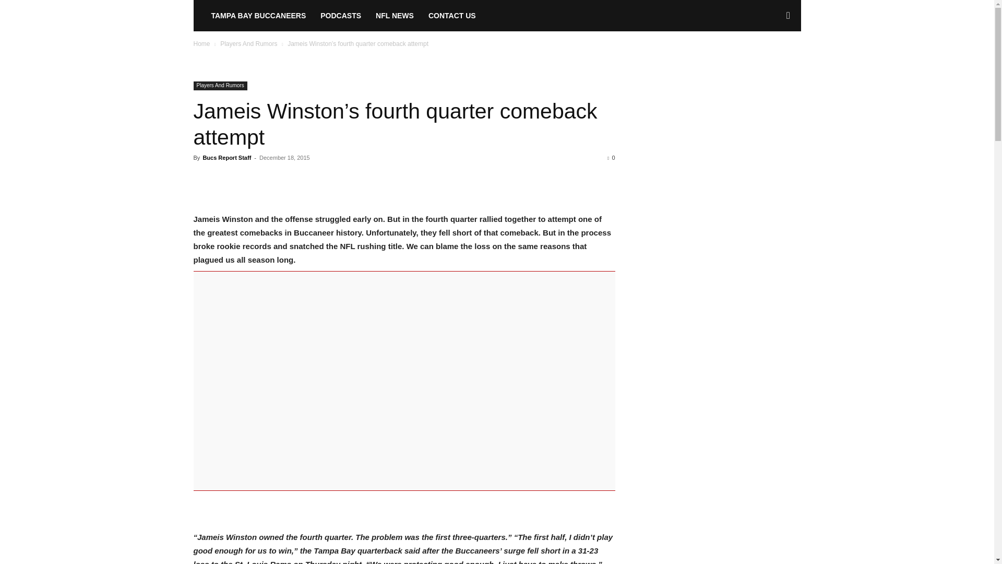 The height and width of the screenshot is (564, 1002). What do you see at coordinates (248, 43) in the screenshot?
I see `View all posts in Players And Rumors` at bounding box center [248, 43].